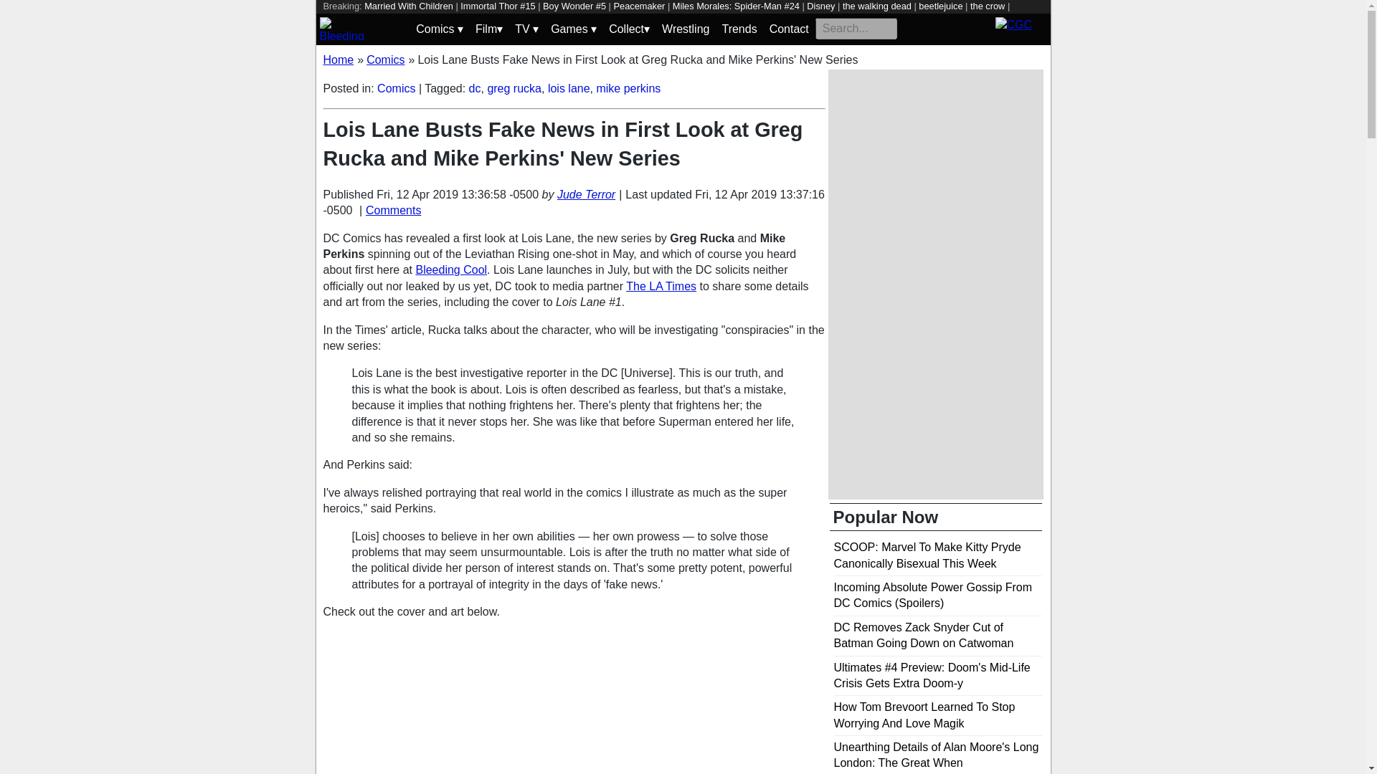  I want to click on heartstopper, so click(349, 19).